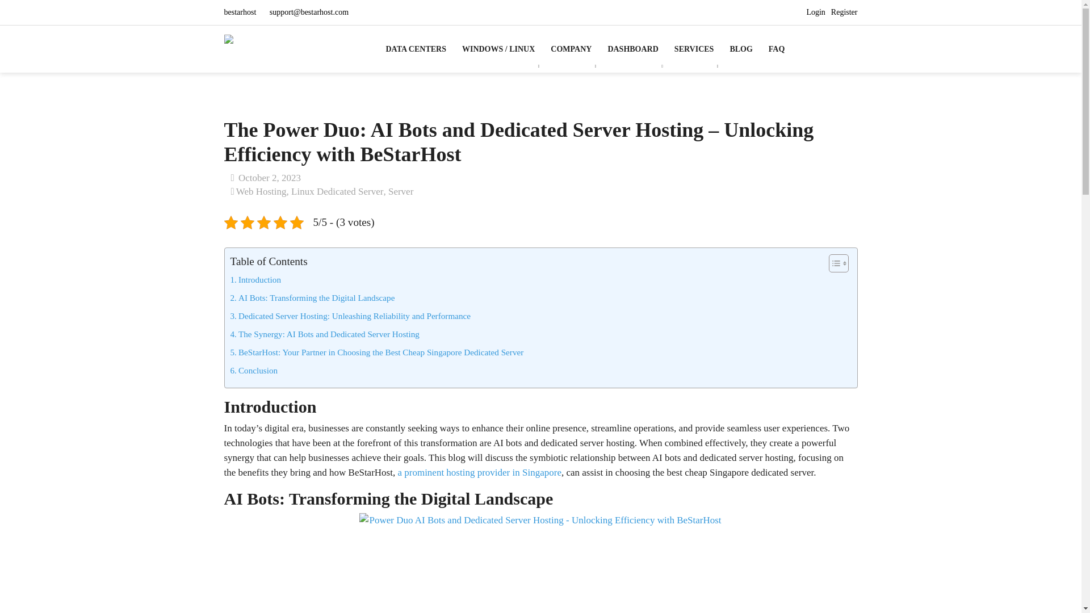 The image size is (1090, 613). I want to click on Register, so click(844, 12).